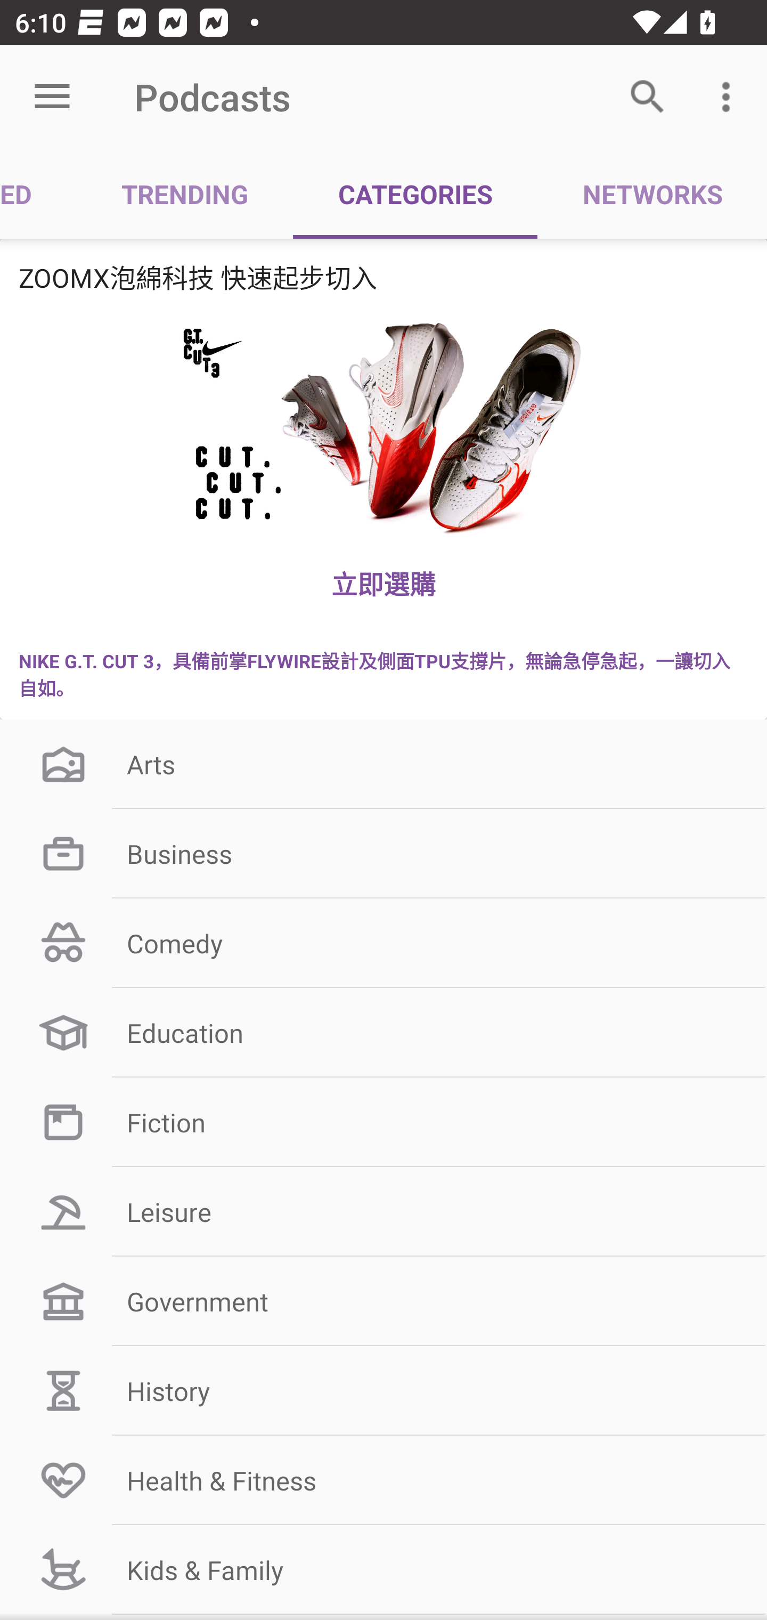 Image resolution: width=767 pixels, height=1620 pixels. I want to click on Open menu, so click(52, 97).